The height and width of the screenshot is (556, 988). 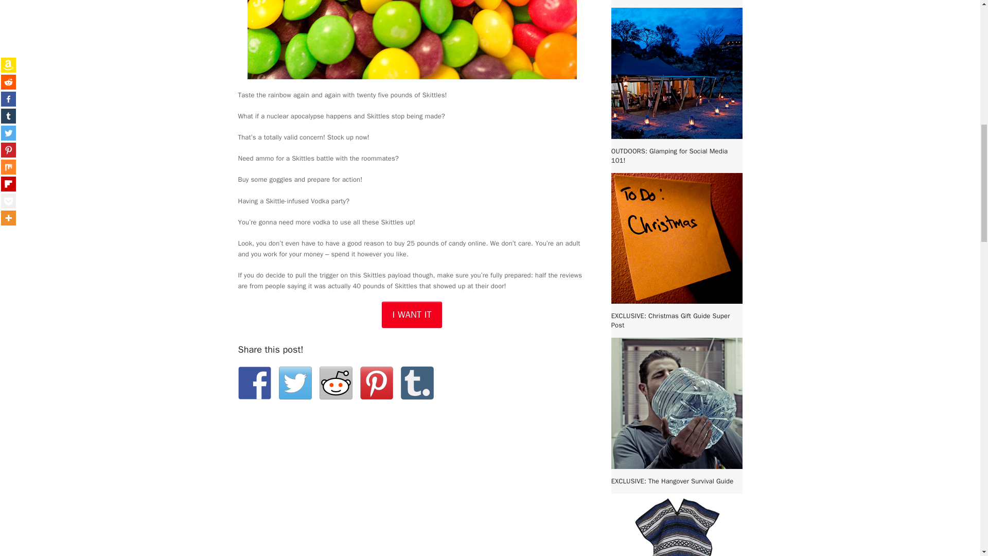 I want to click on Share!, so click(x=254, y=383).